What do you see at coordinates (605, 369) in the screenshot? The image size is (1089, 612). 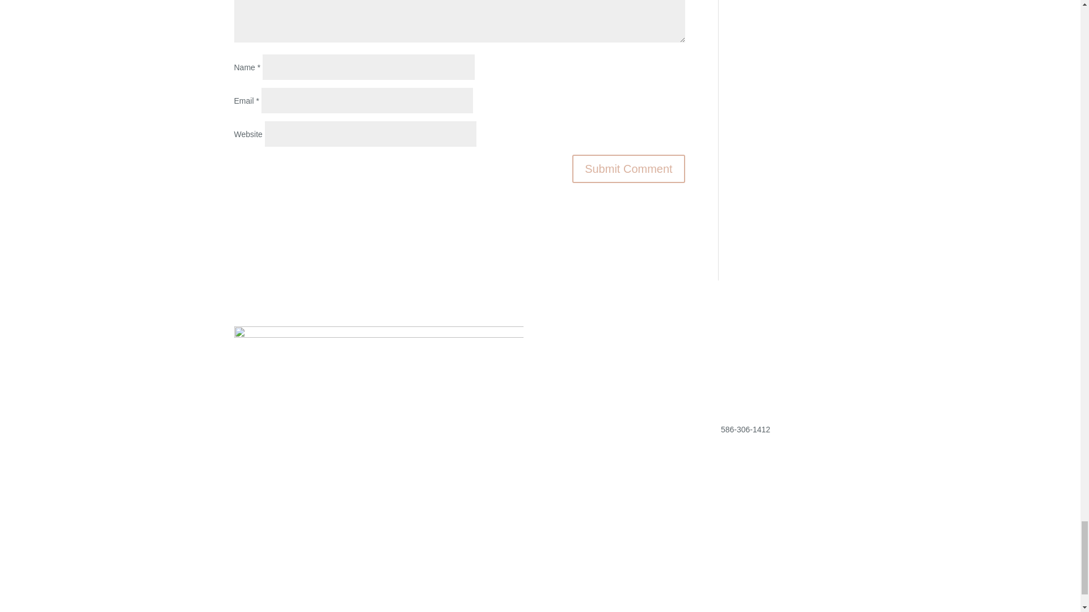 I see `Portfolio` at bounding box center [605, 369].